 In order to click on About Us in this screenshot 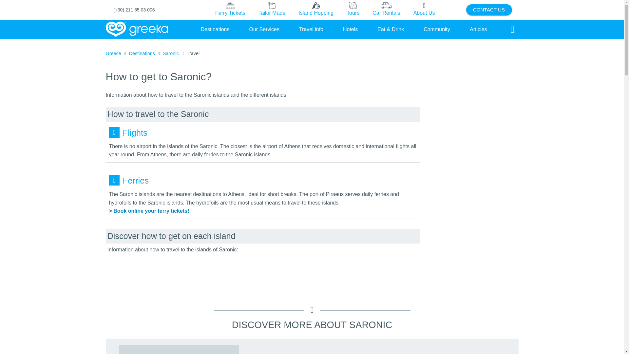, I will do `click(424, 10)`.